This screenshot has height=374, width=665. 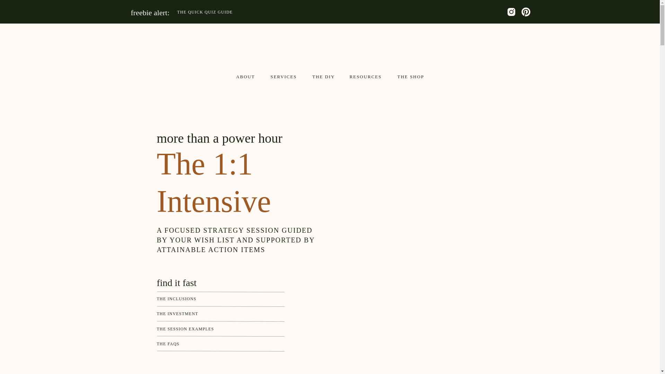 I want to click on freebie alert:, so click(x=159, y=12).